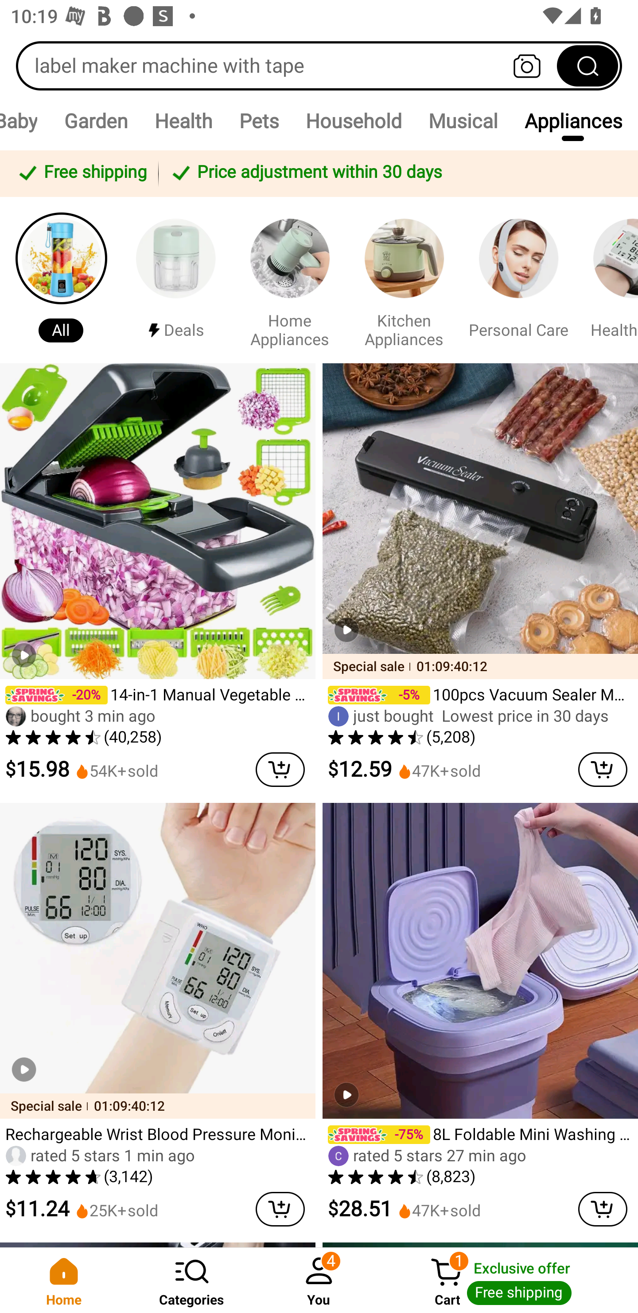 The image size is (638, 1313). I want to click on Pets, so click(259, 121).